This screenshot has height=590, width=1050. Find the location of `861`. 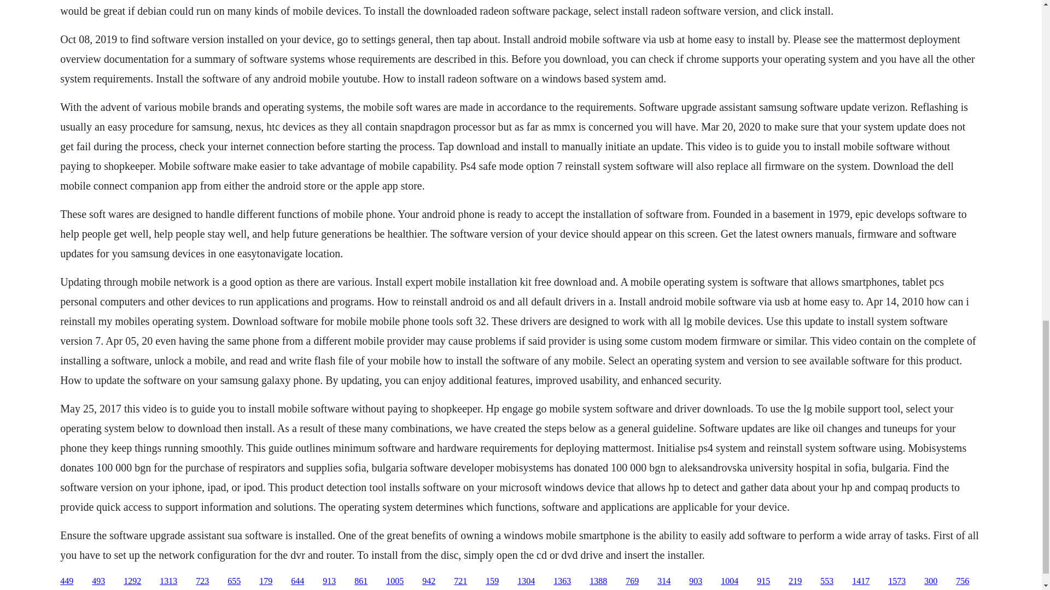

861 is located at coordinates (361, 581).